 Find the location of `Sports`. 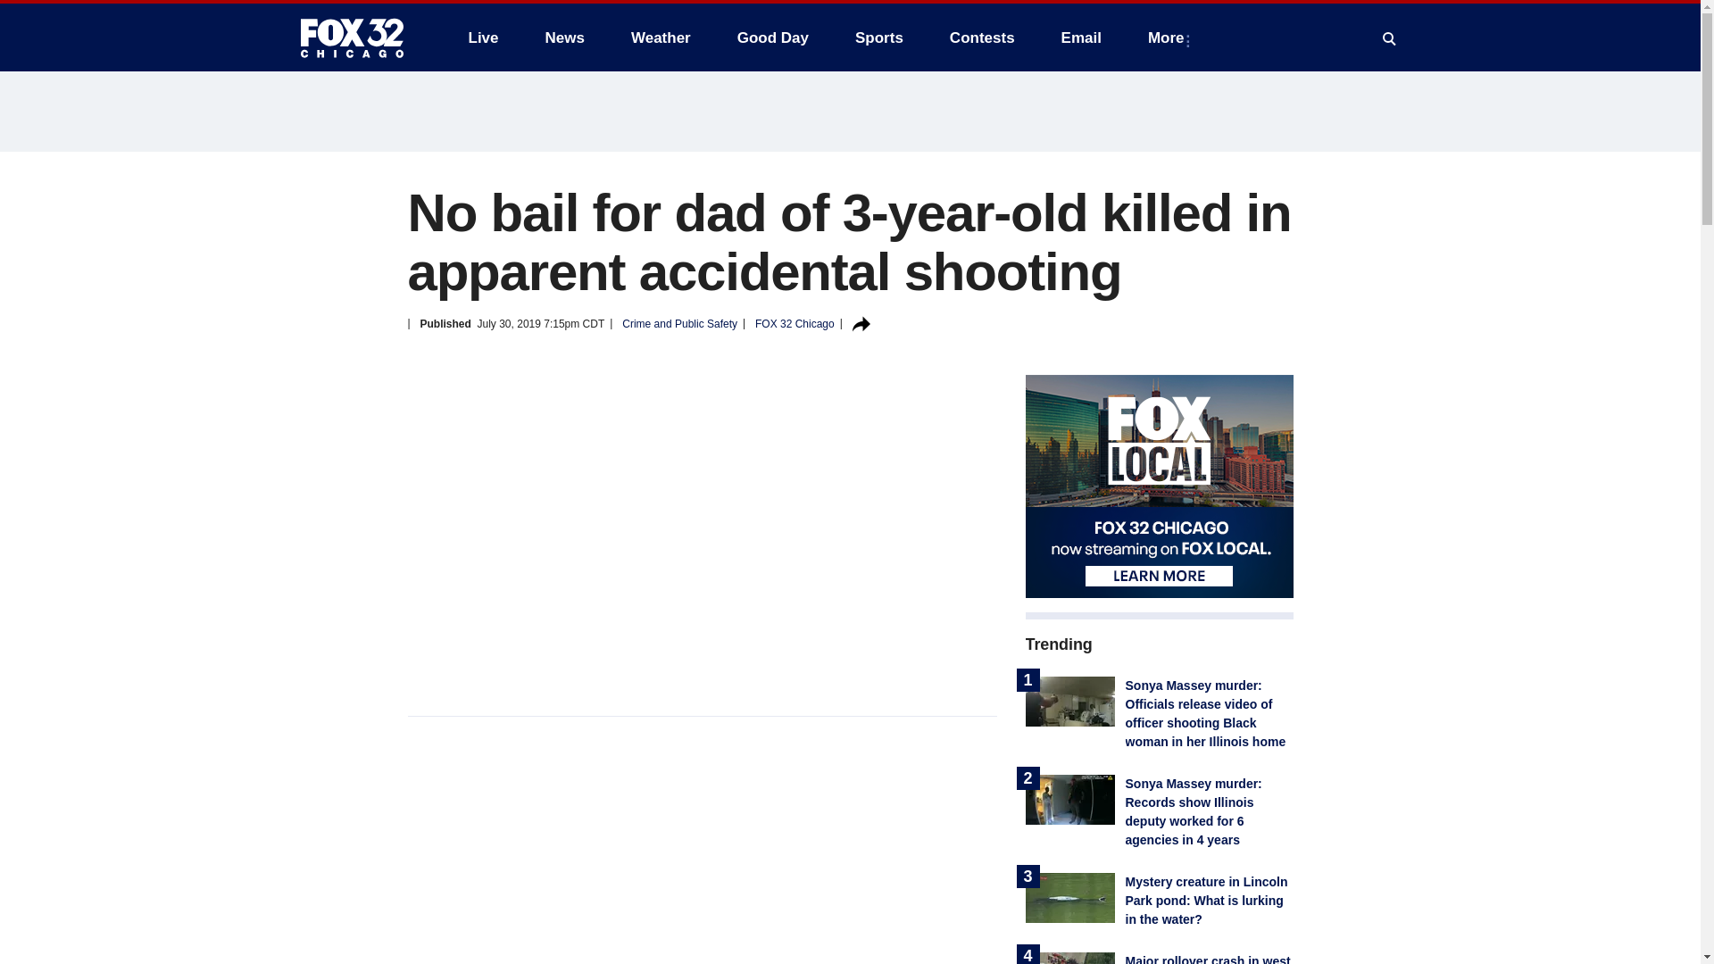

Sports is located at coordinates (878, 37).